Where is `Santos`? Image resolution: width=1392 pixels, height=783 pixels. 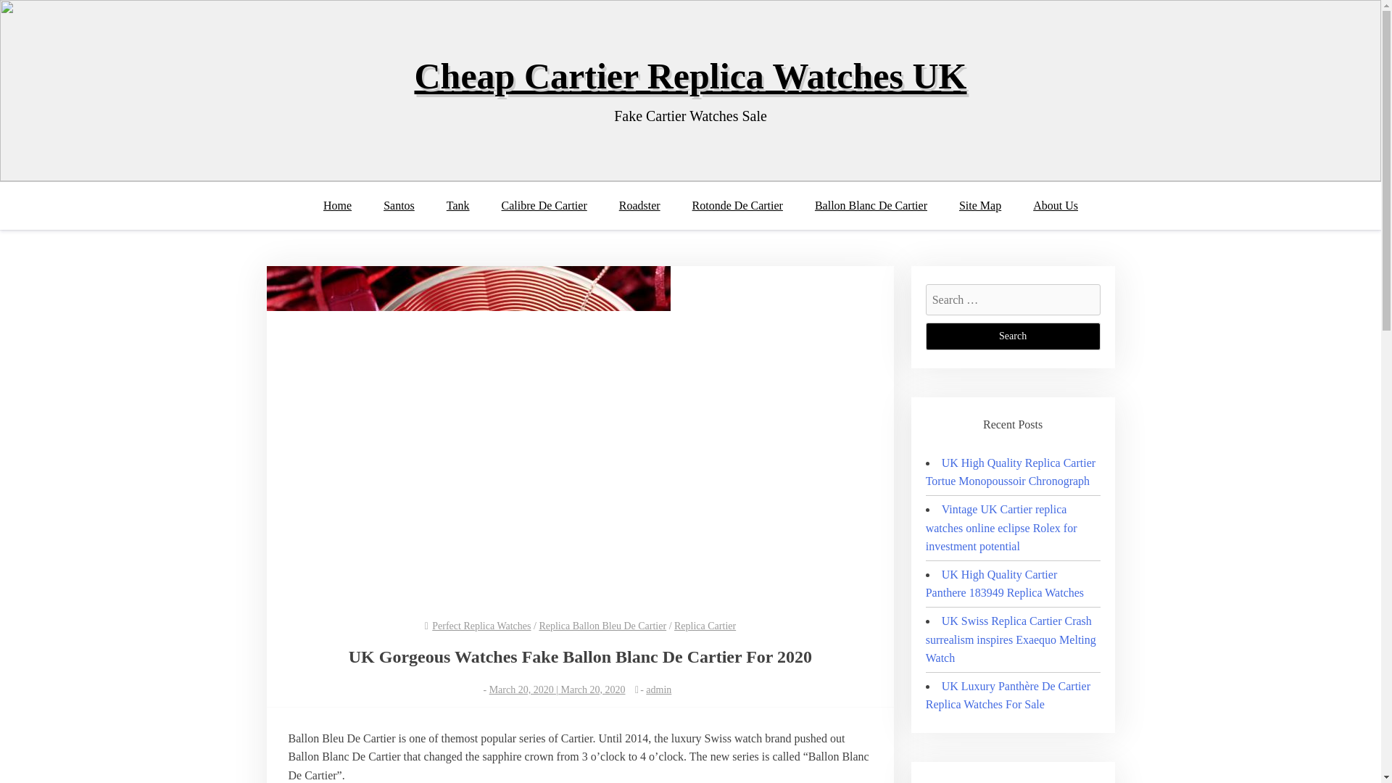 Santos is located at coordinates (399, 206).